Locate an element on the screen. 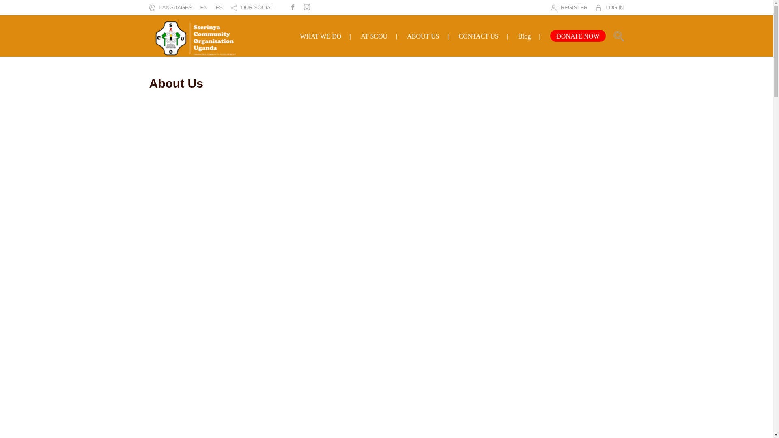  CONTACT US is located at coordinates (478, 36).